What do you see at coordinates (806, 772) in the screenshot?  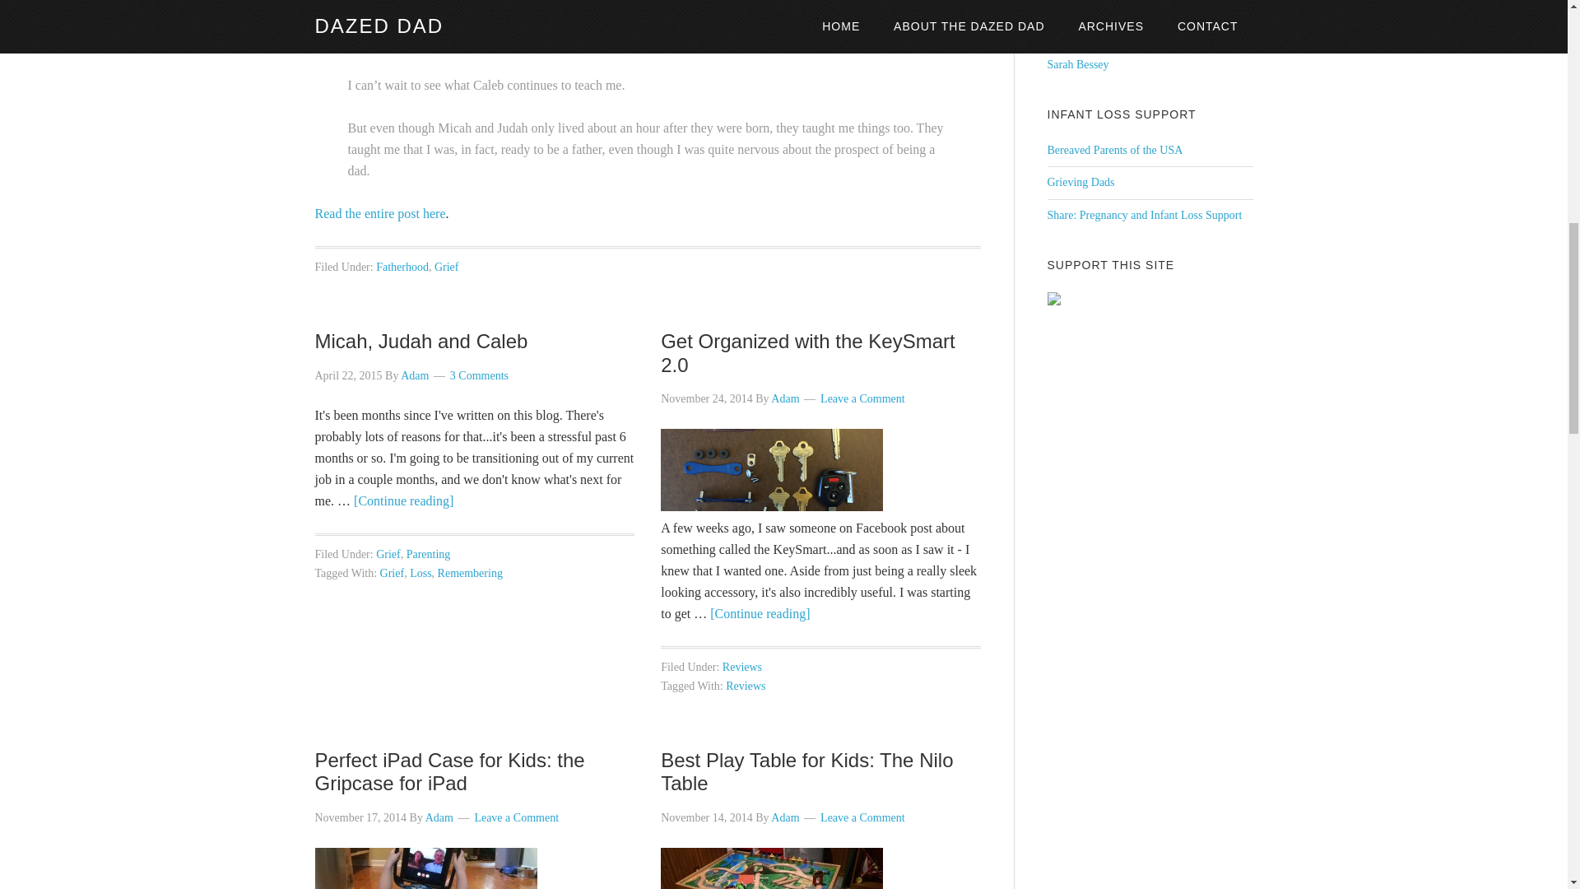 I see `Best Play Table for Kids: The Nilo Table` at bounding box center [806, 772].